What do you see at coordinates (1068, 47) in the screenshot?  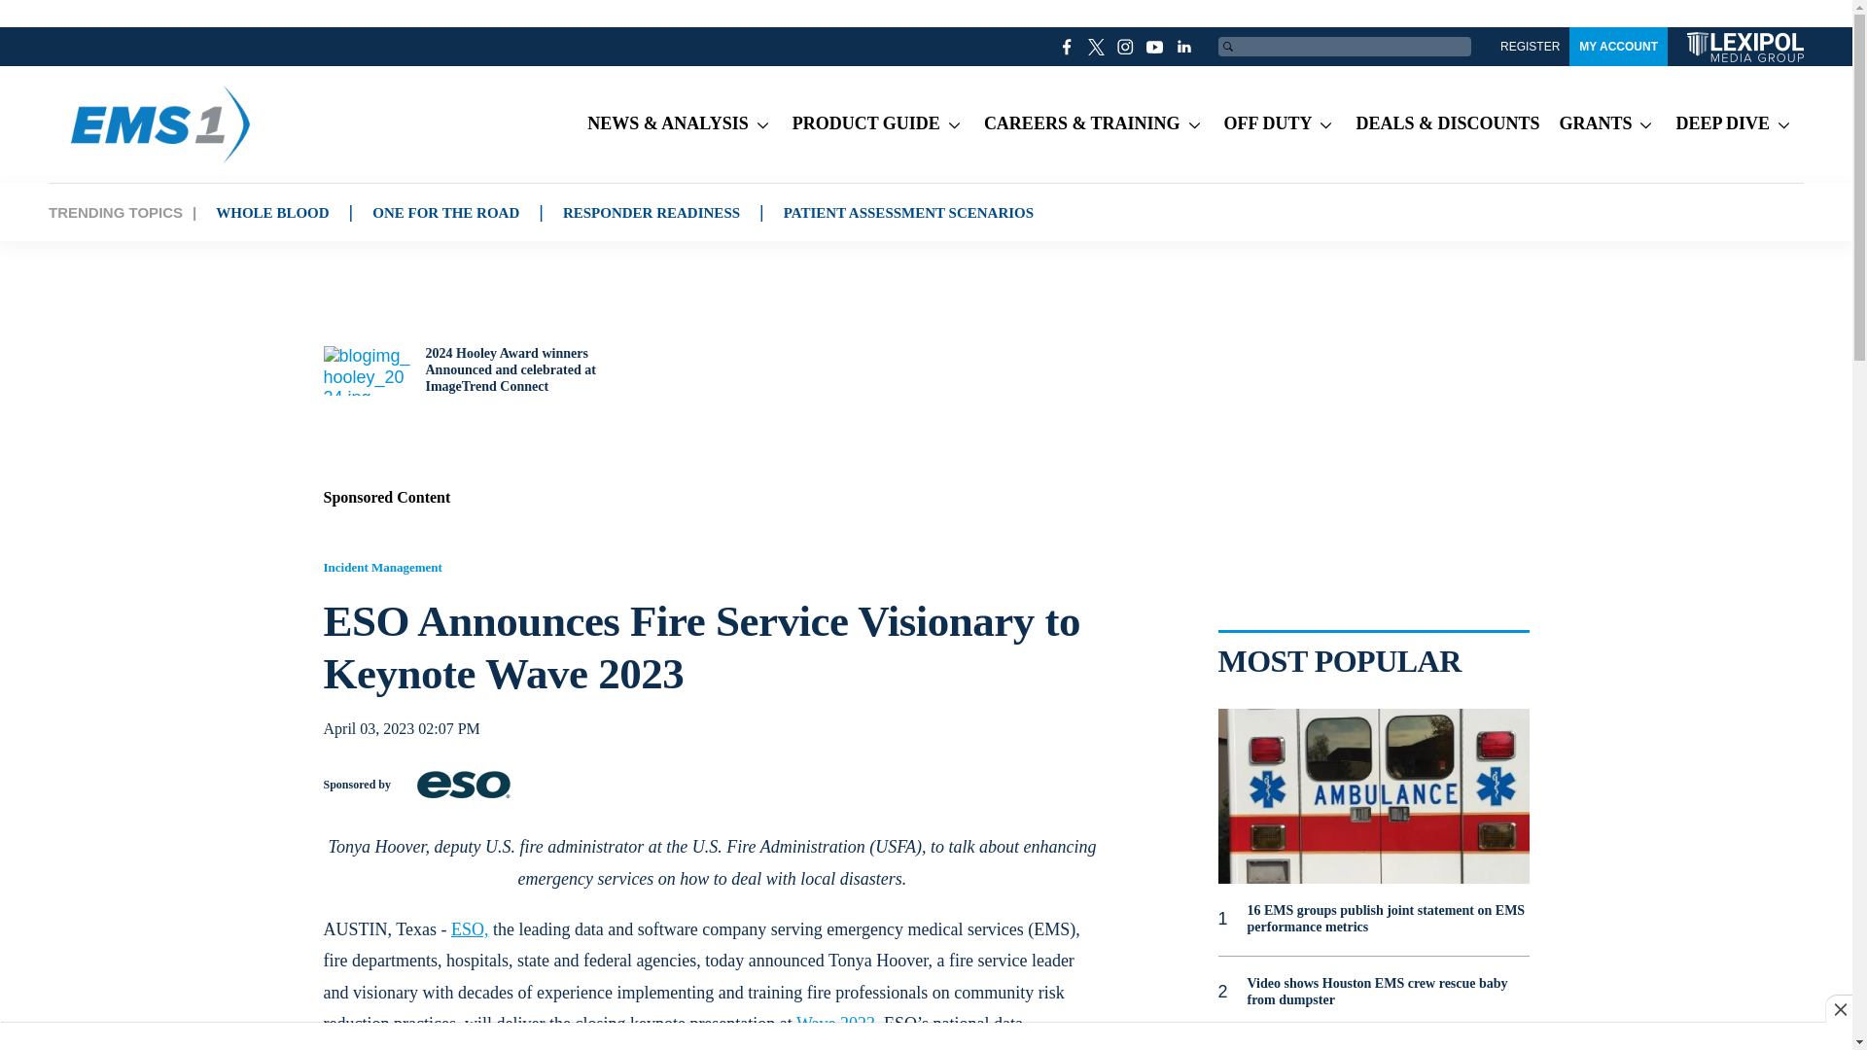 I see `facebook` at bounding box center [1068, 47].